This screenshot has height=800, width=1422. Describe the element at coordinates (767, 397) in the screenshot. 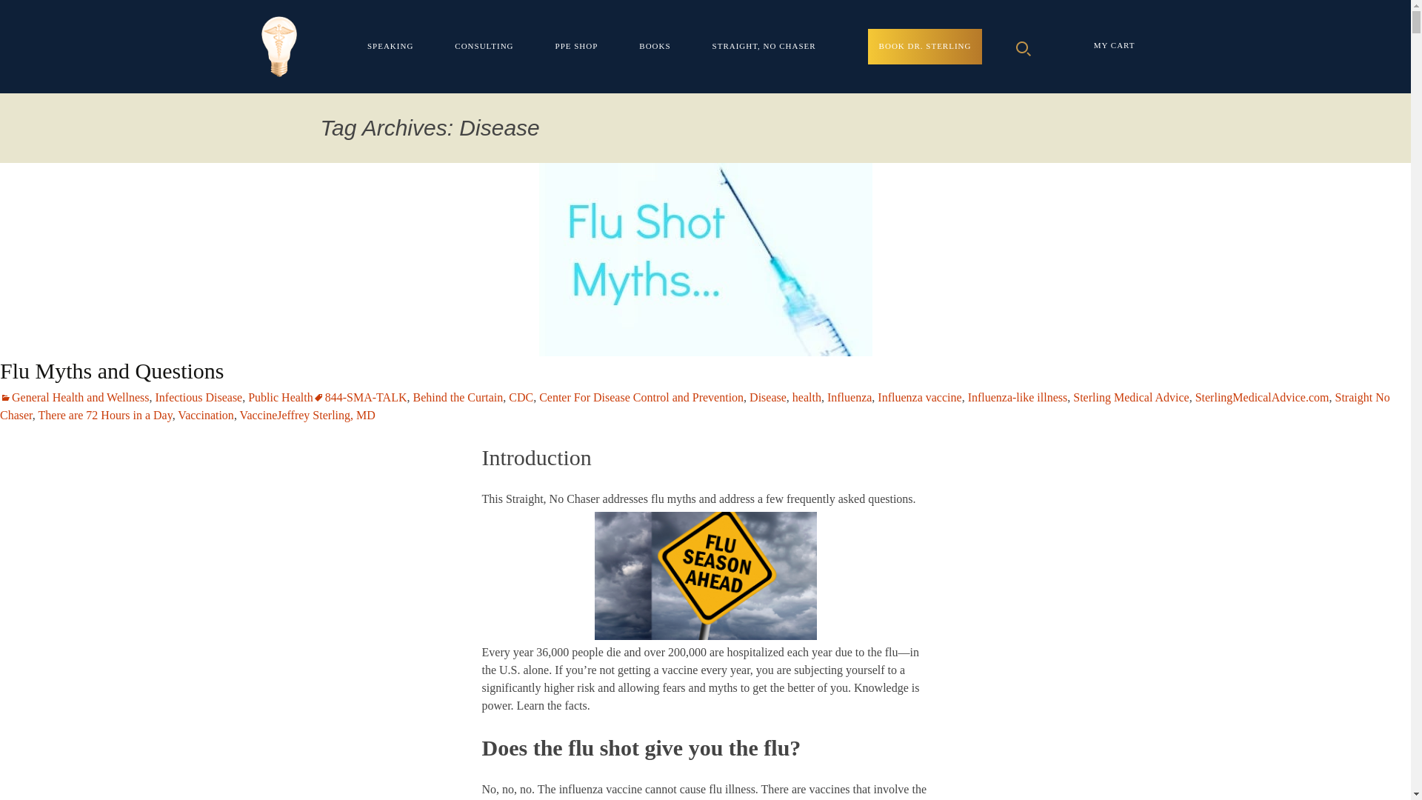

I see `Disease` at that location.